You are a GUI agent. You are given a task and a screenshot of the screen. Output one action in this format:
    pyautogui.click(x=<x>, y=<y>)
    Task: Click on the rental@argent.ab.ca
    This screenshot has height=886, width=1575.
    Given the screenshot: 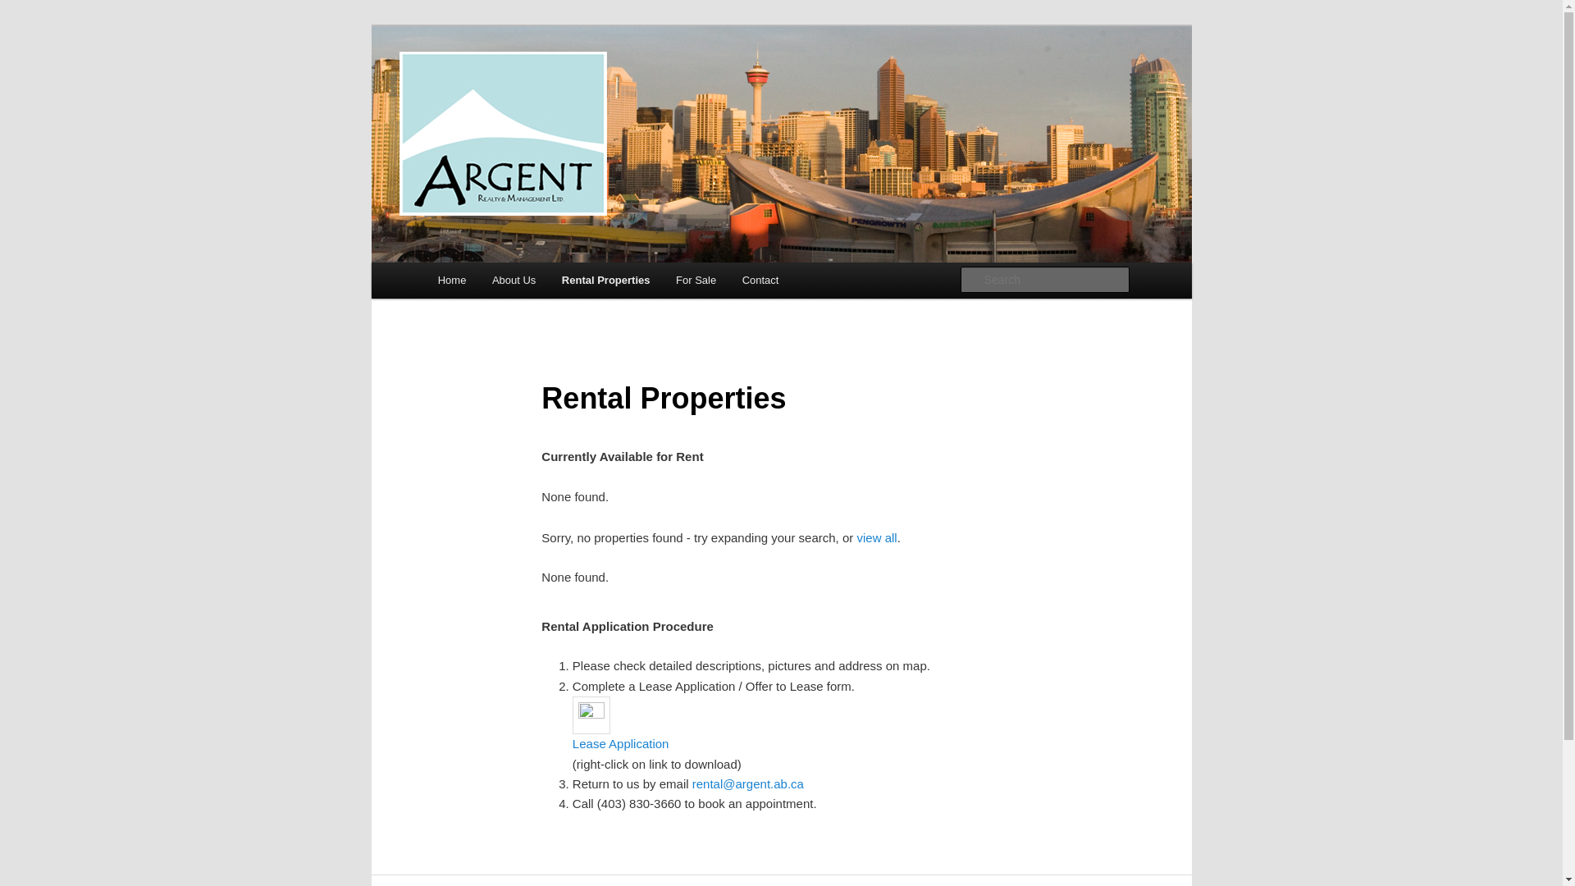 What is the action you would take?
    pyautogui.click(x=748, y=784)
    